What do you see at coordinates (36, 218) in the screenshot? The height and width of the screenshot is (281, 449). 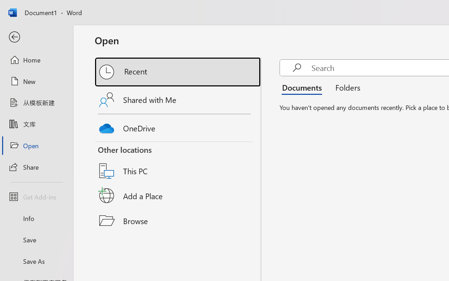 I see `Info` at bounding box center [36, 218].